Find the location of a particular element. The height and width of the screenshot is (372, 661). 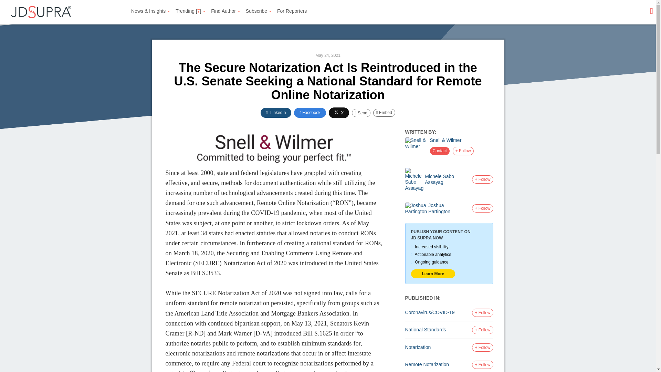

Find Author is located at coordinates (225, 11).